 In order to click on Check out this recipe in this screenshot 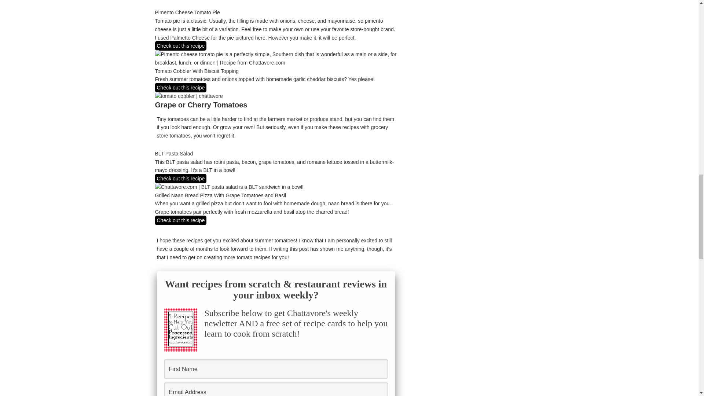, I will do `click(180, 179)`.